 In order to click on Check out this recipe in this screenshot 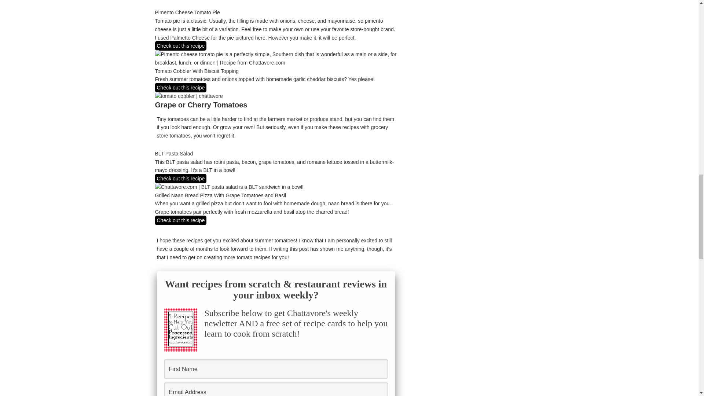, I will do `click(180, 179)`.